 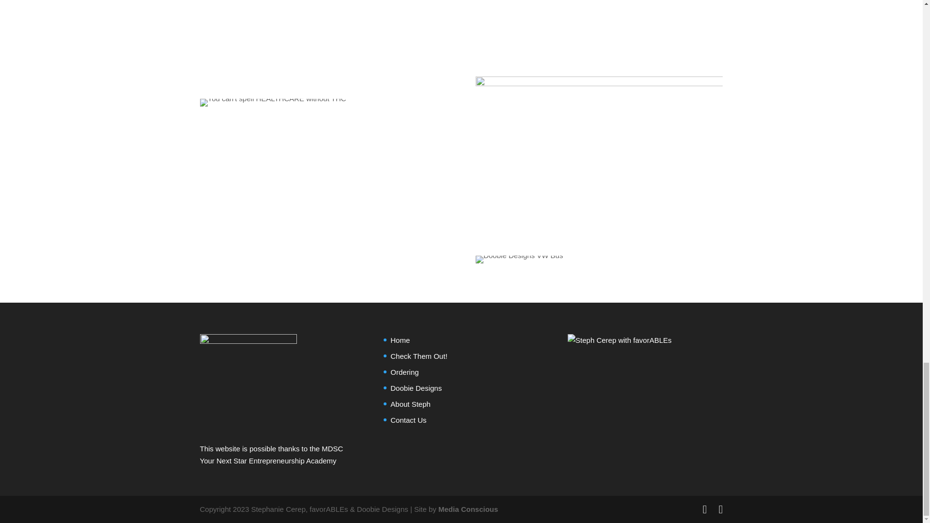 What do you see at coordinates (323, 42) in the screenshot?
I see `Doobie-Designs-token` at bounding box center [323, 42].